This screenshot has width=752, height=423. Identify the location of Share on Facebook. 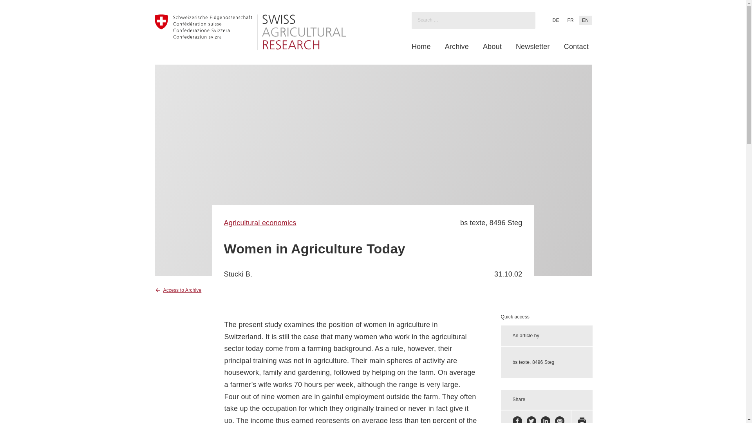
(517, 419).